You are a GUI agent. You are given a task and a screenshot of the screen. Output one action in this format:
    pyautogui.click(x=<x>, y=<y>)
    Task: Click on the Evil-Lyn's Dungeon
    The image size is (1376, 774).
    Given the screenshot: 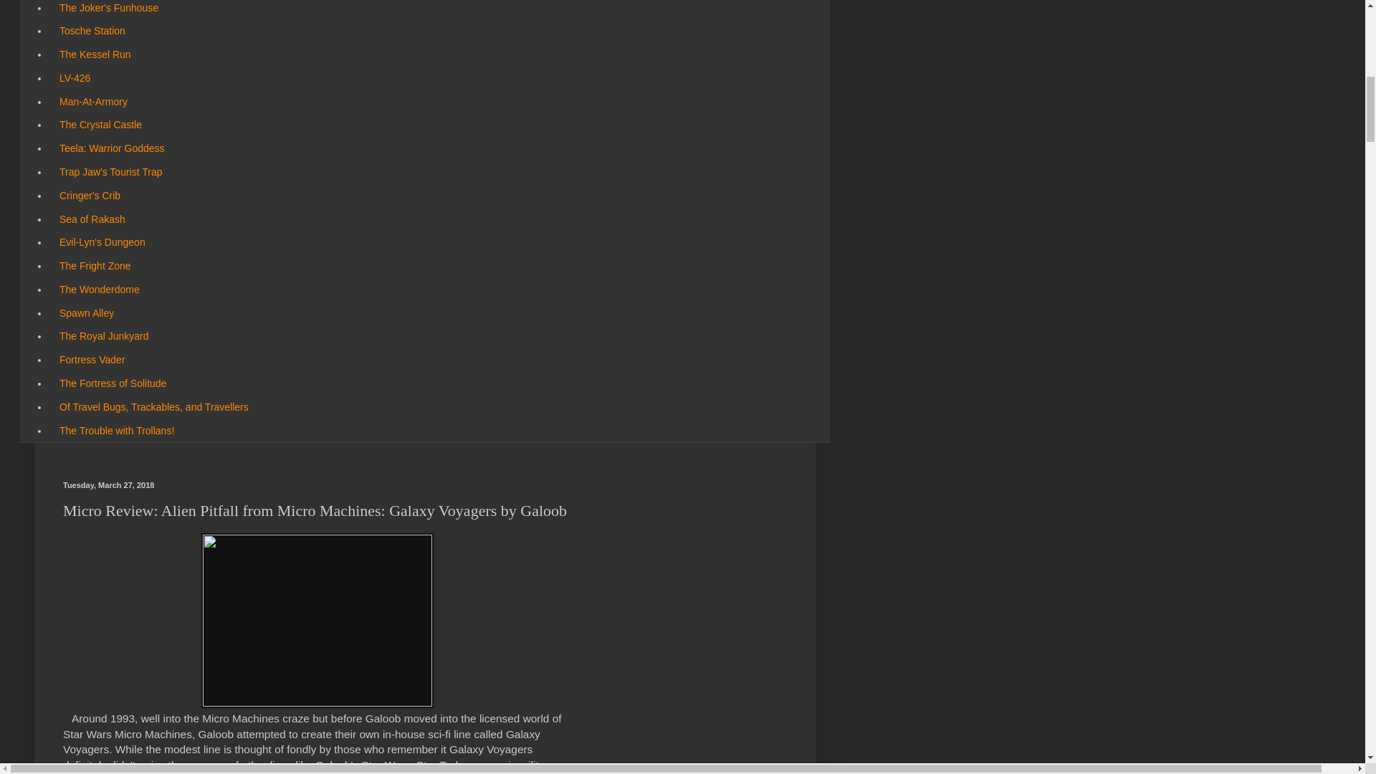 What is the action you would take?
    pyautogui.click(x=102, y=242)
    